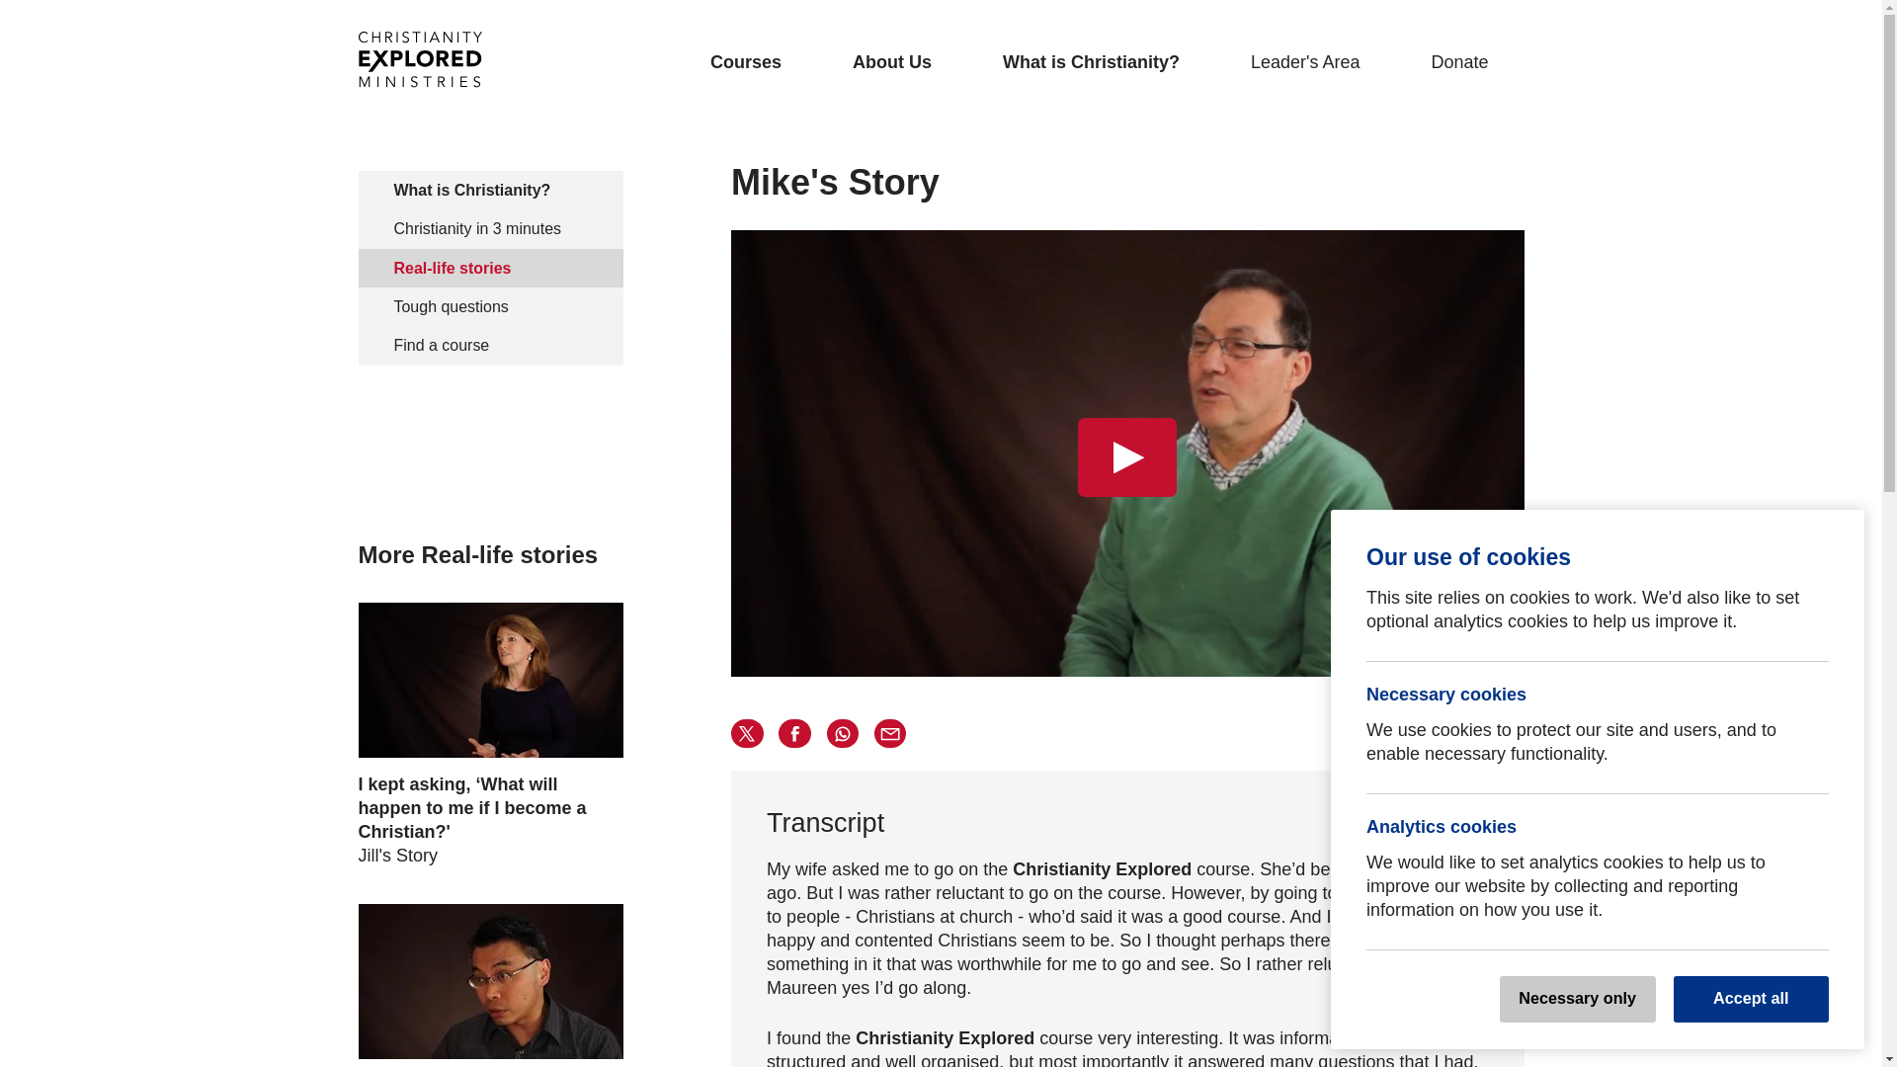 This screenshot has height=1067, width=1897. What do you see at coordinates (891, 61) in the screenshot?
I see `About Us` at bounding box center [891, 61].